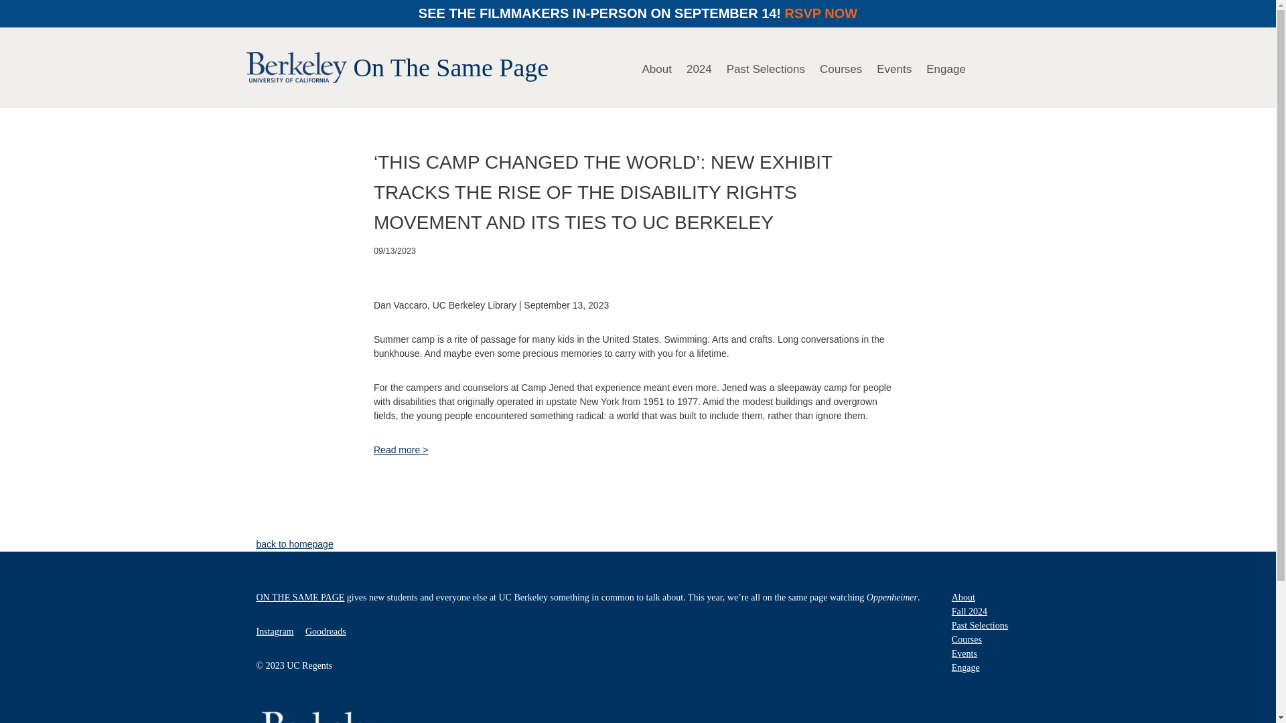  Describe the element at coordinates (963, 597) in the screenshot. I see `About` at that location.